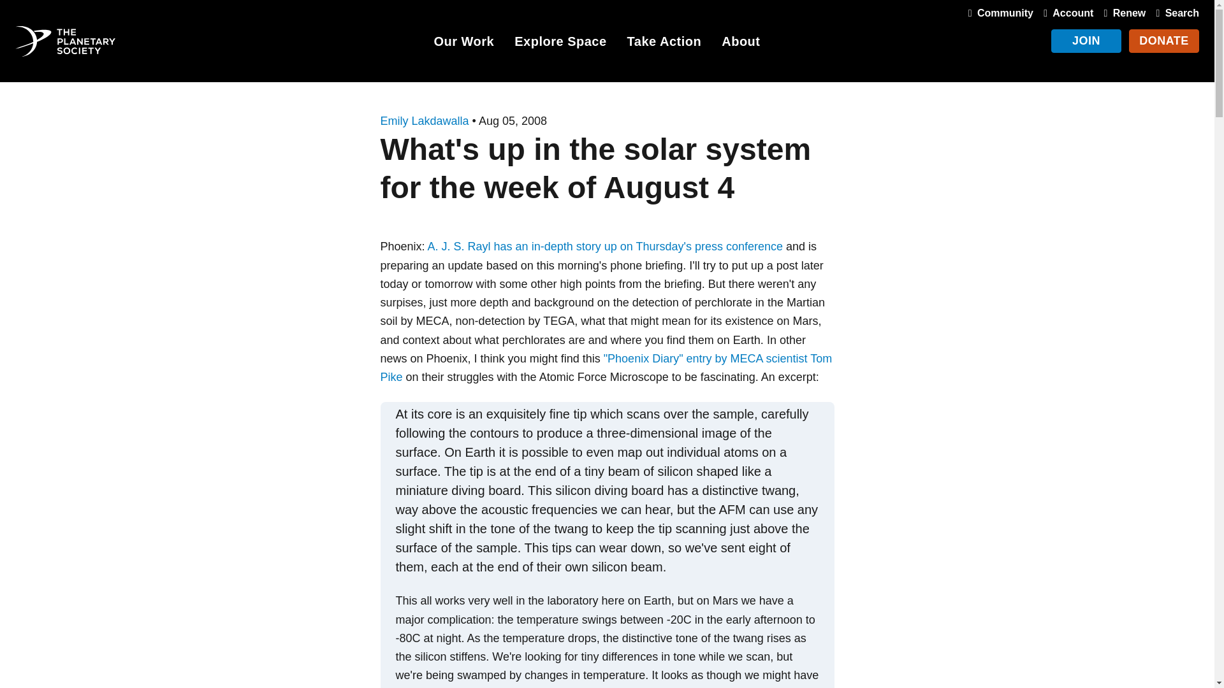 The width and height of the screenshot is (1224, 688). What do you see at coordinates (463, 43) in the screenshot?
I see `Our Work` at bounding box center [463, 43].